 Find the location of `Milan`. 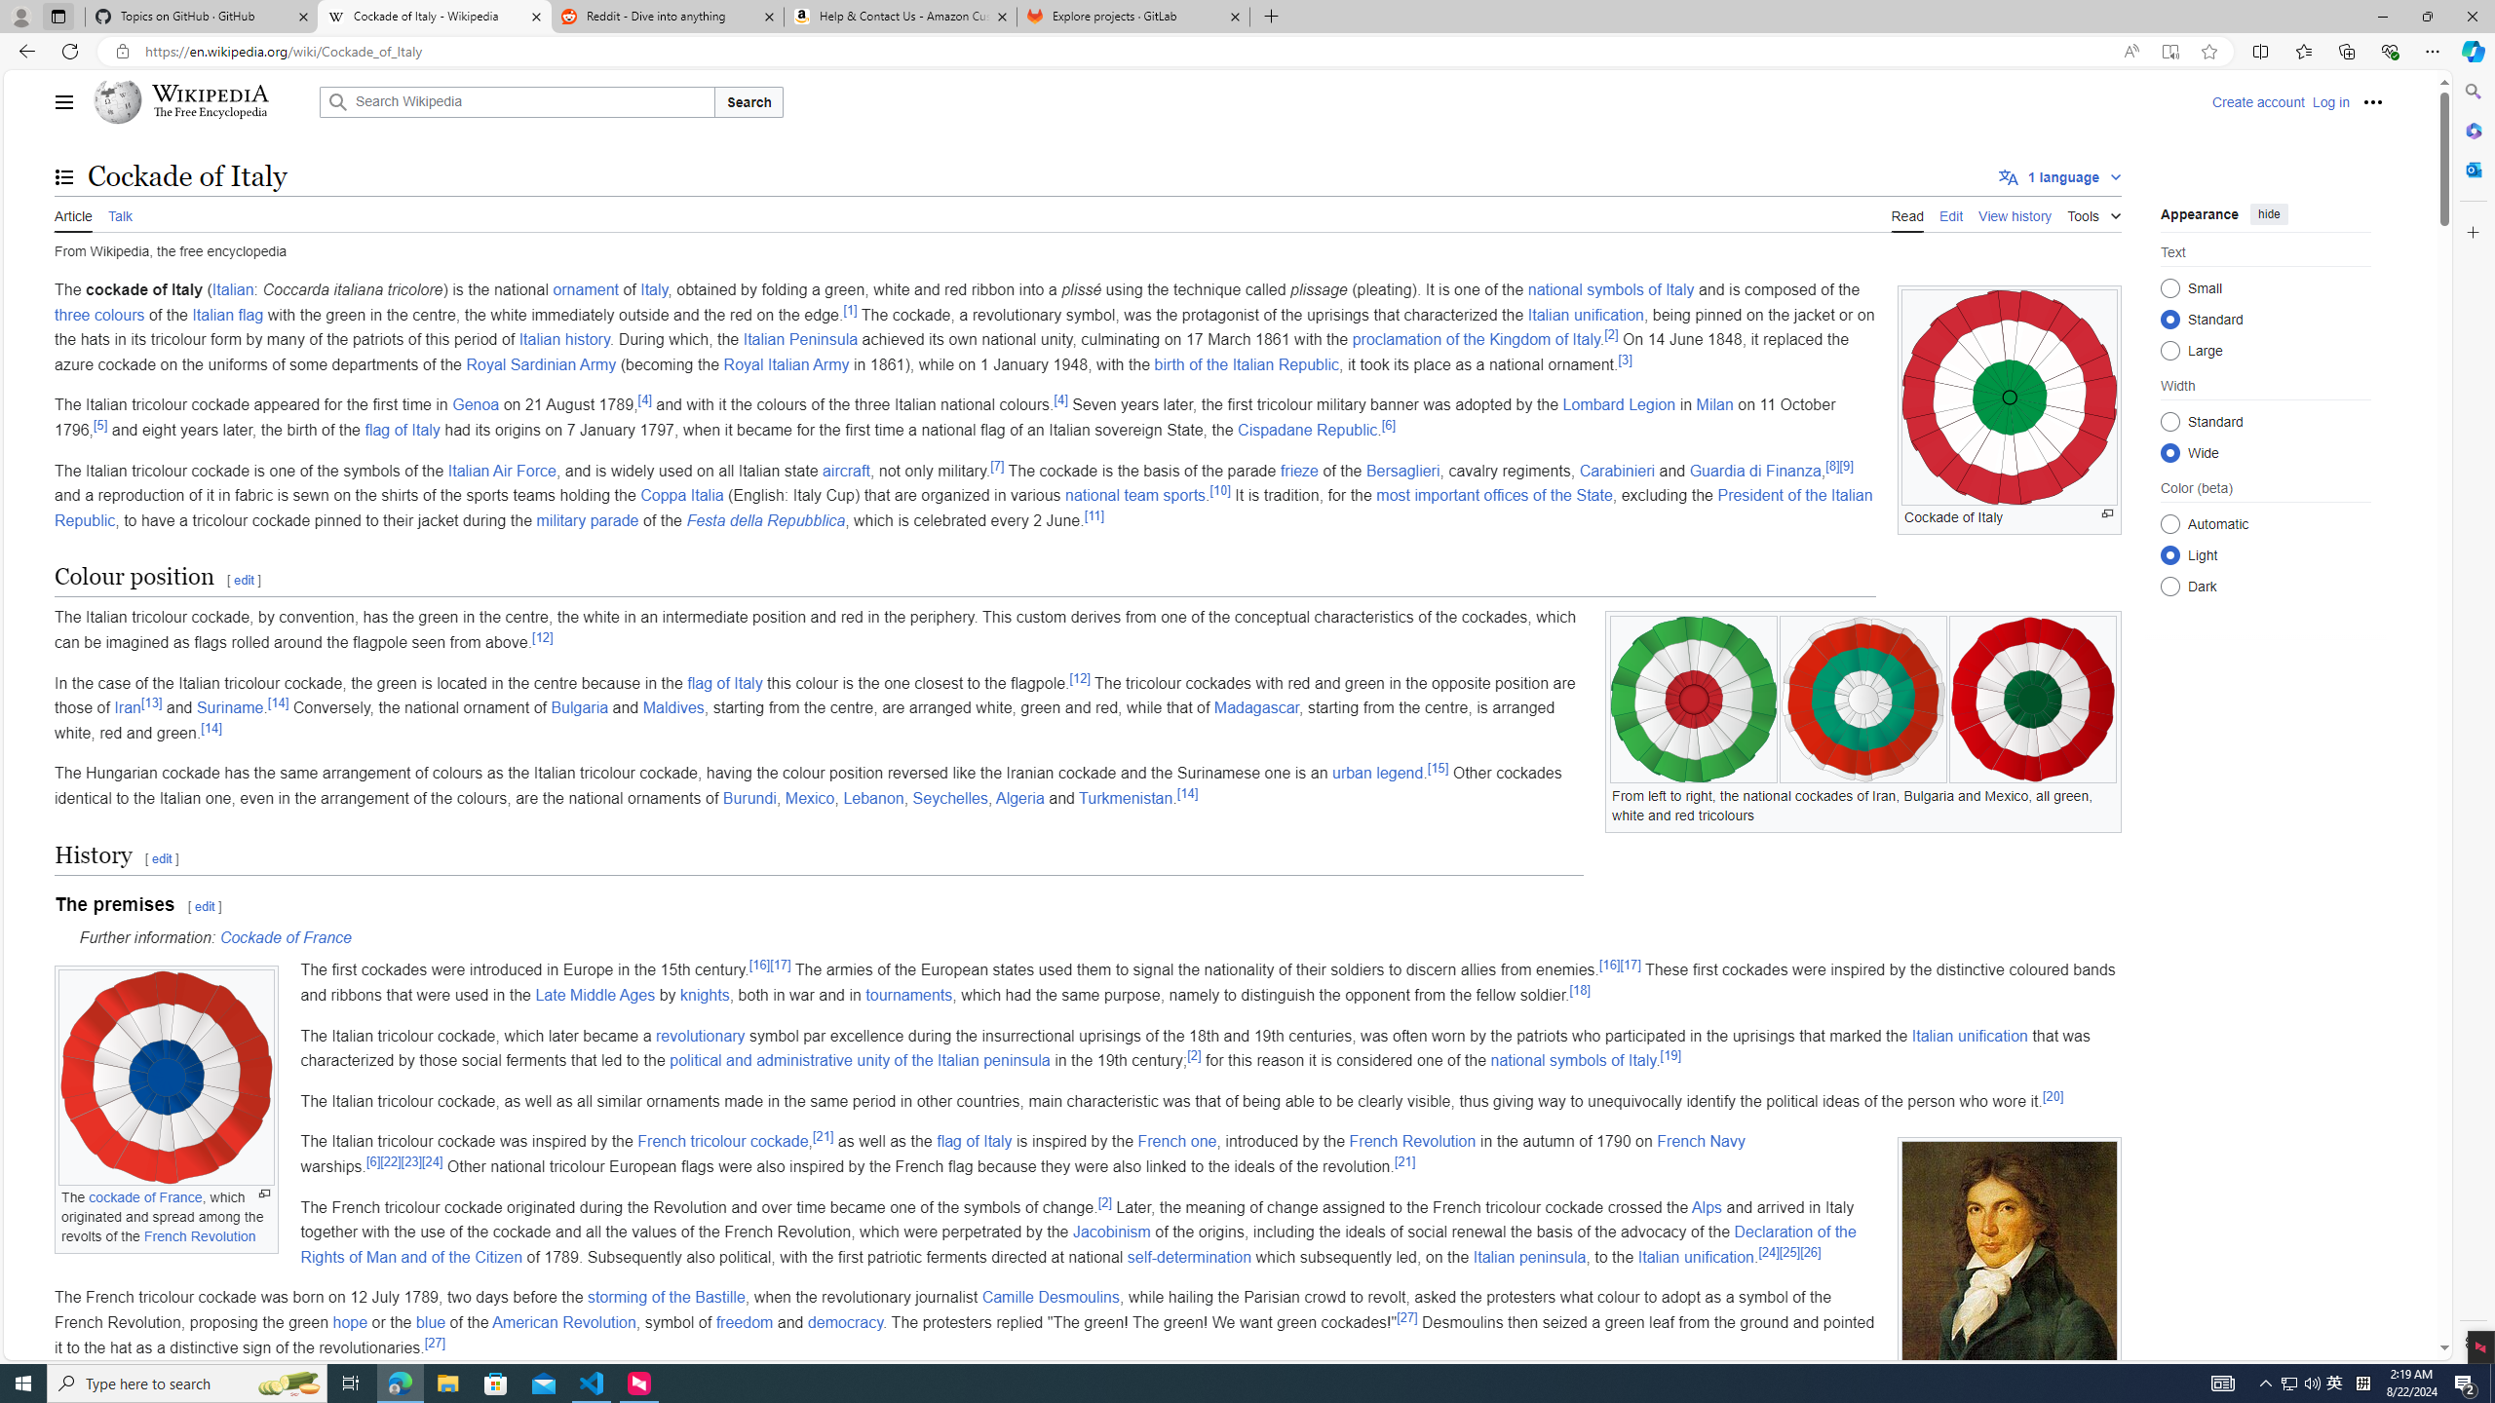

Milan is located at coordinates (1715, 405).